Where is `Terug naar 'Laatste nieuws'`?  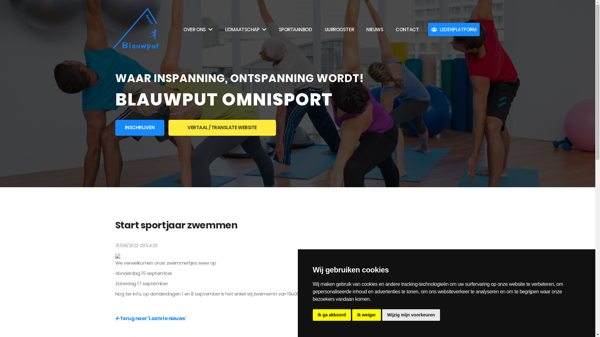 Terug naar 'Laatste nieuws' is located at coordinates (151, 318).